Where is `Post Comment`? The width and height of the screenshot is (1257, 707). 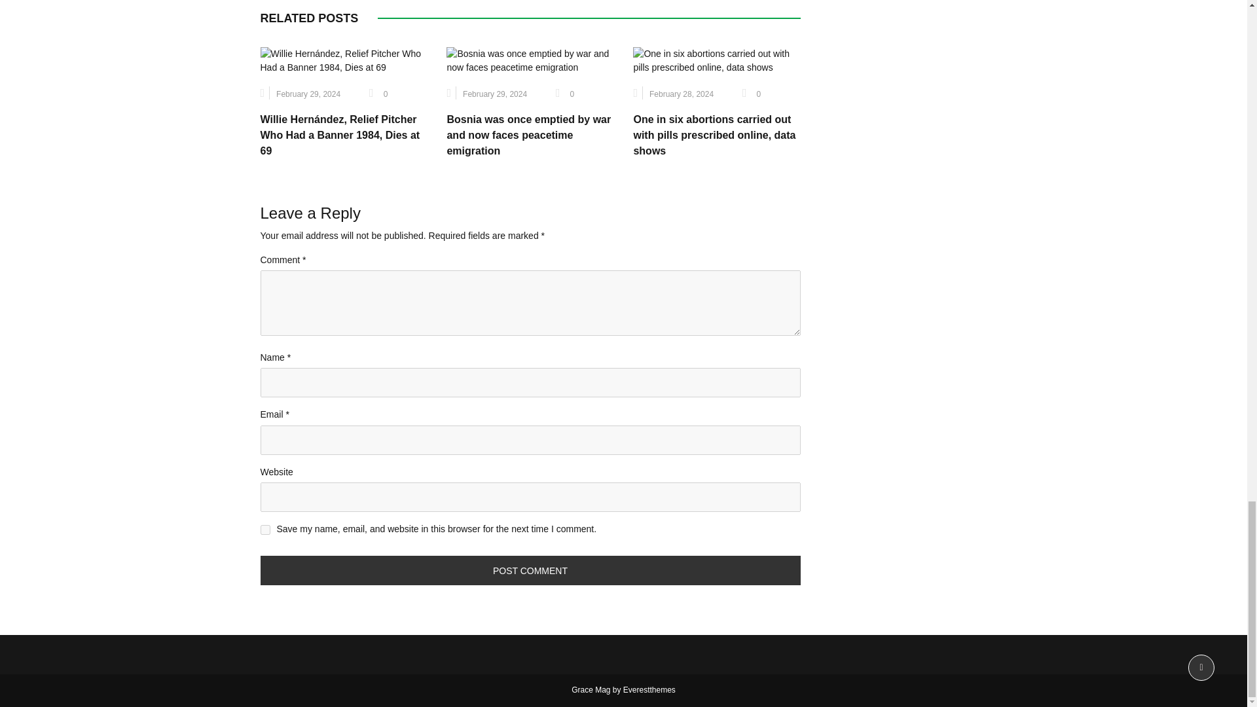 Post Comment is located at coordinates (530, 570).